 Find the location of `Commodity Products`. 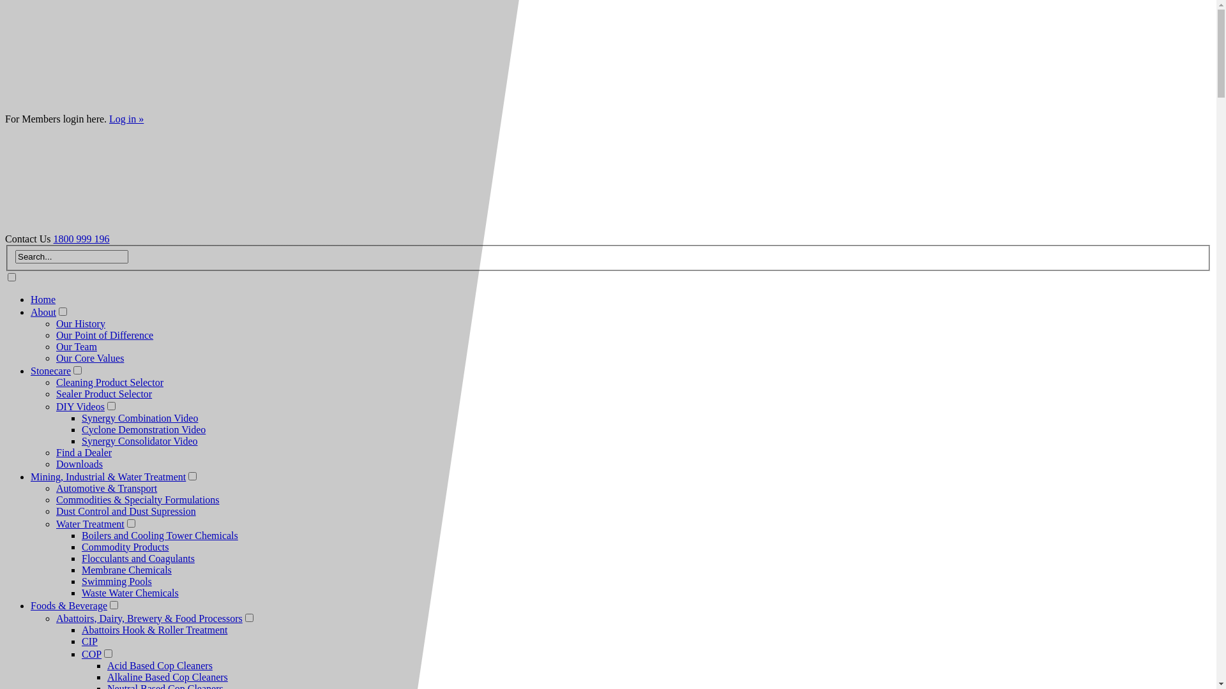

Commodity Products is located at coordinates (125, 547).